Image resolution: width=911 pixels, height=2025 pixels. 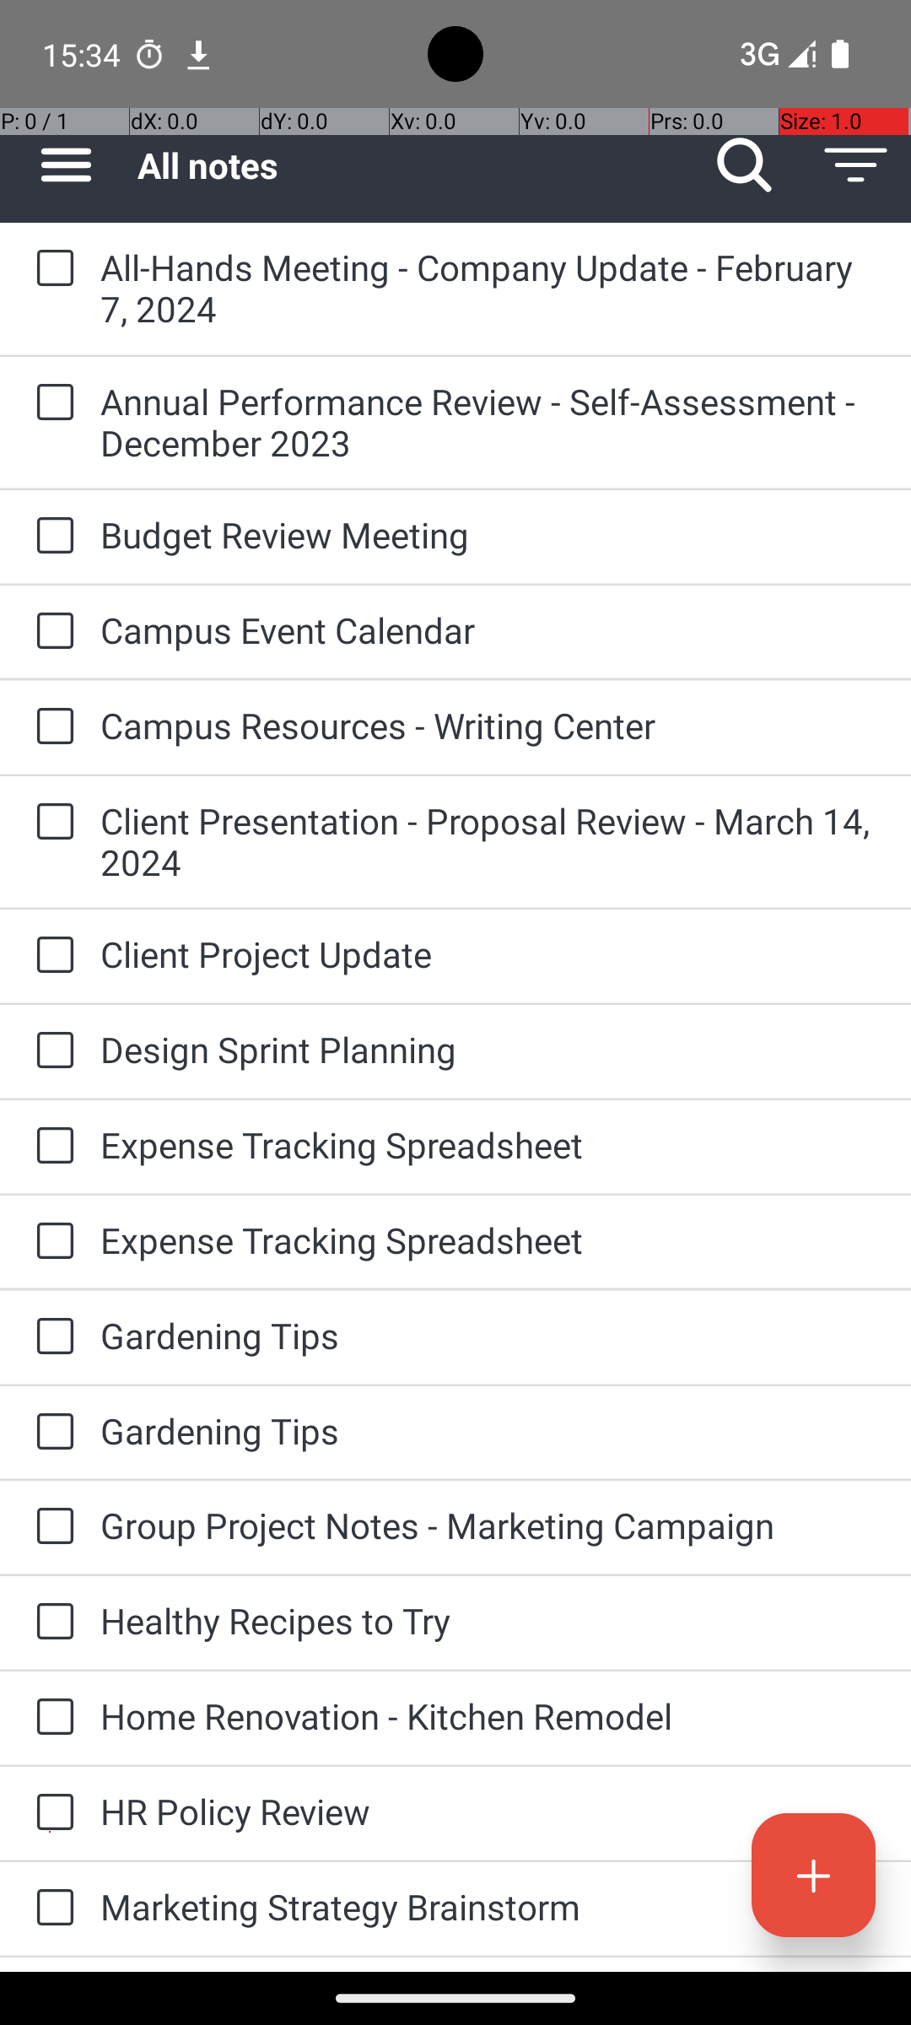 What do you see at coordinates (489, 1907) in the screenshot?
I see `Marketing Strategy Brainstorm` at bounding box center [489, 1907].